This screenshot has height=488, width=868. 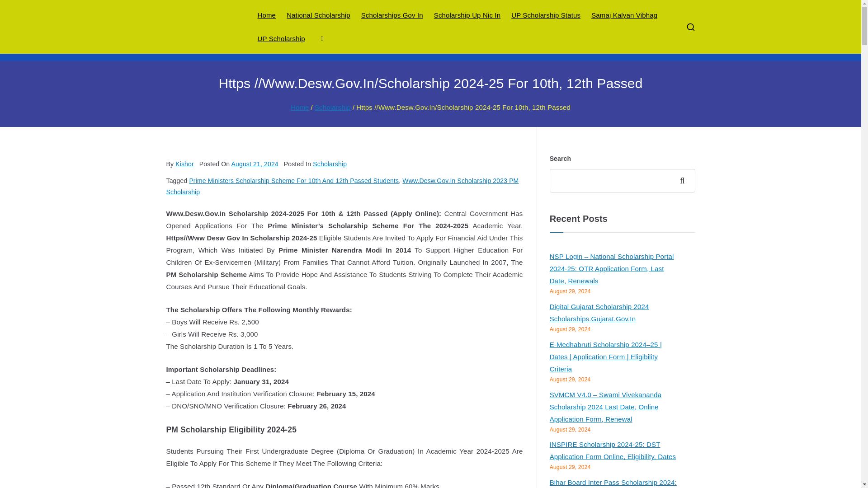 I want to click on Search, so click(x=15, y=7).